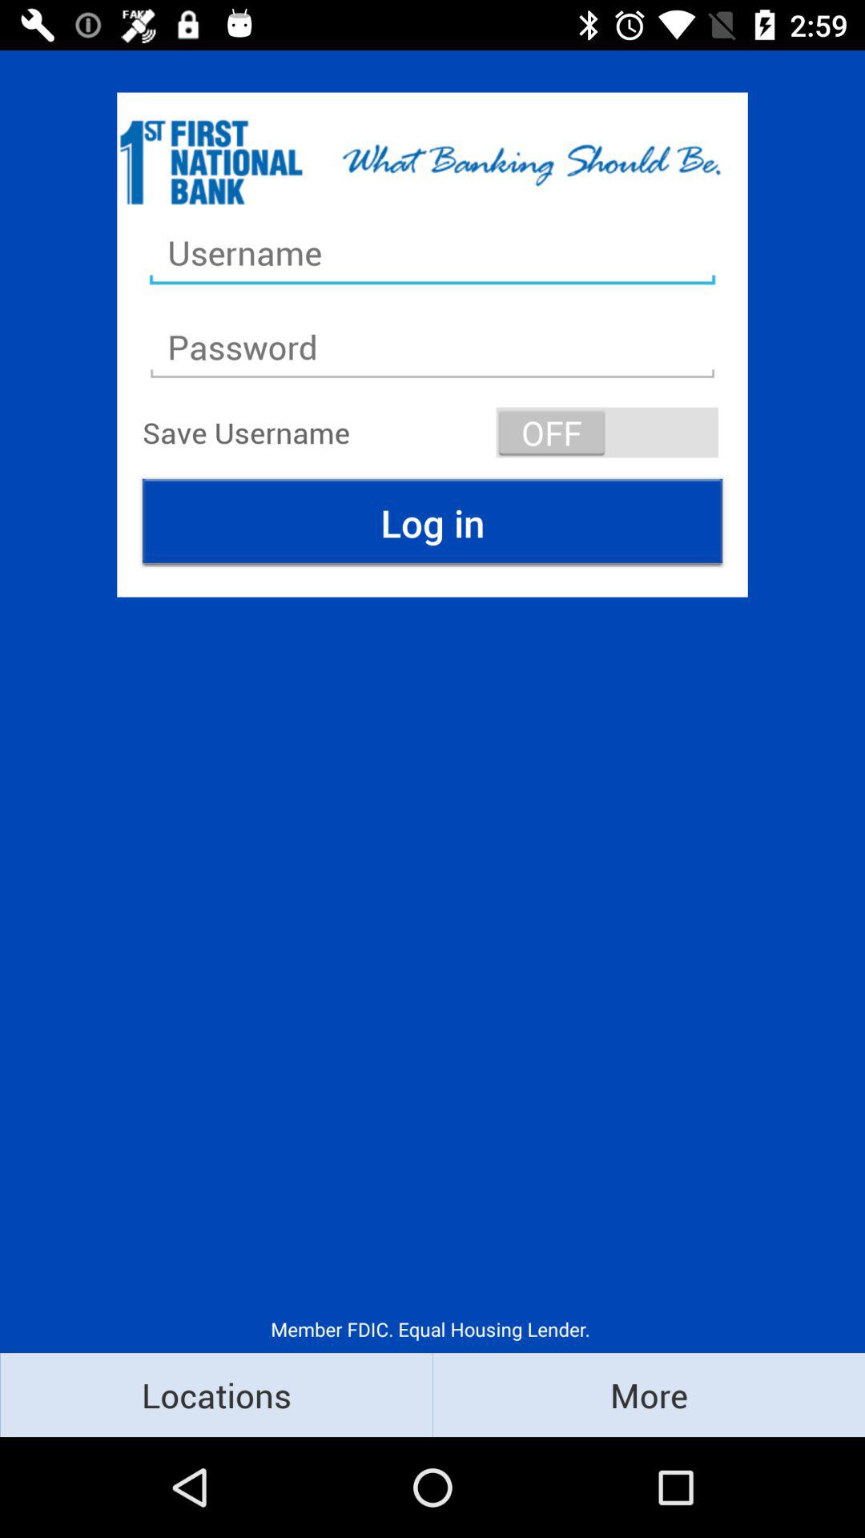  What do you see at coordinates (216, 1394) in the screenshot?
I see `launch the icon below member fdic equal icon` at bounding box center [216, 1394].